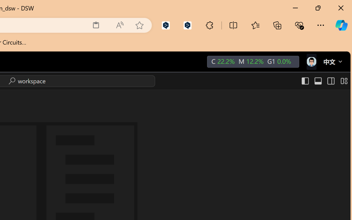 Image resolution: width=352 pixels, height=220 pixels. What do you see at coordinates (311, 62) in the screenshot?
I see `icon` at bounding box center [311, 62].